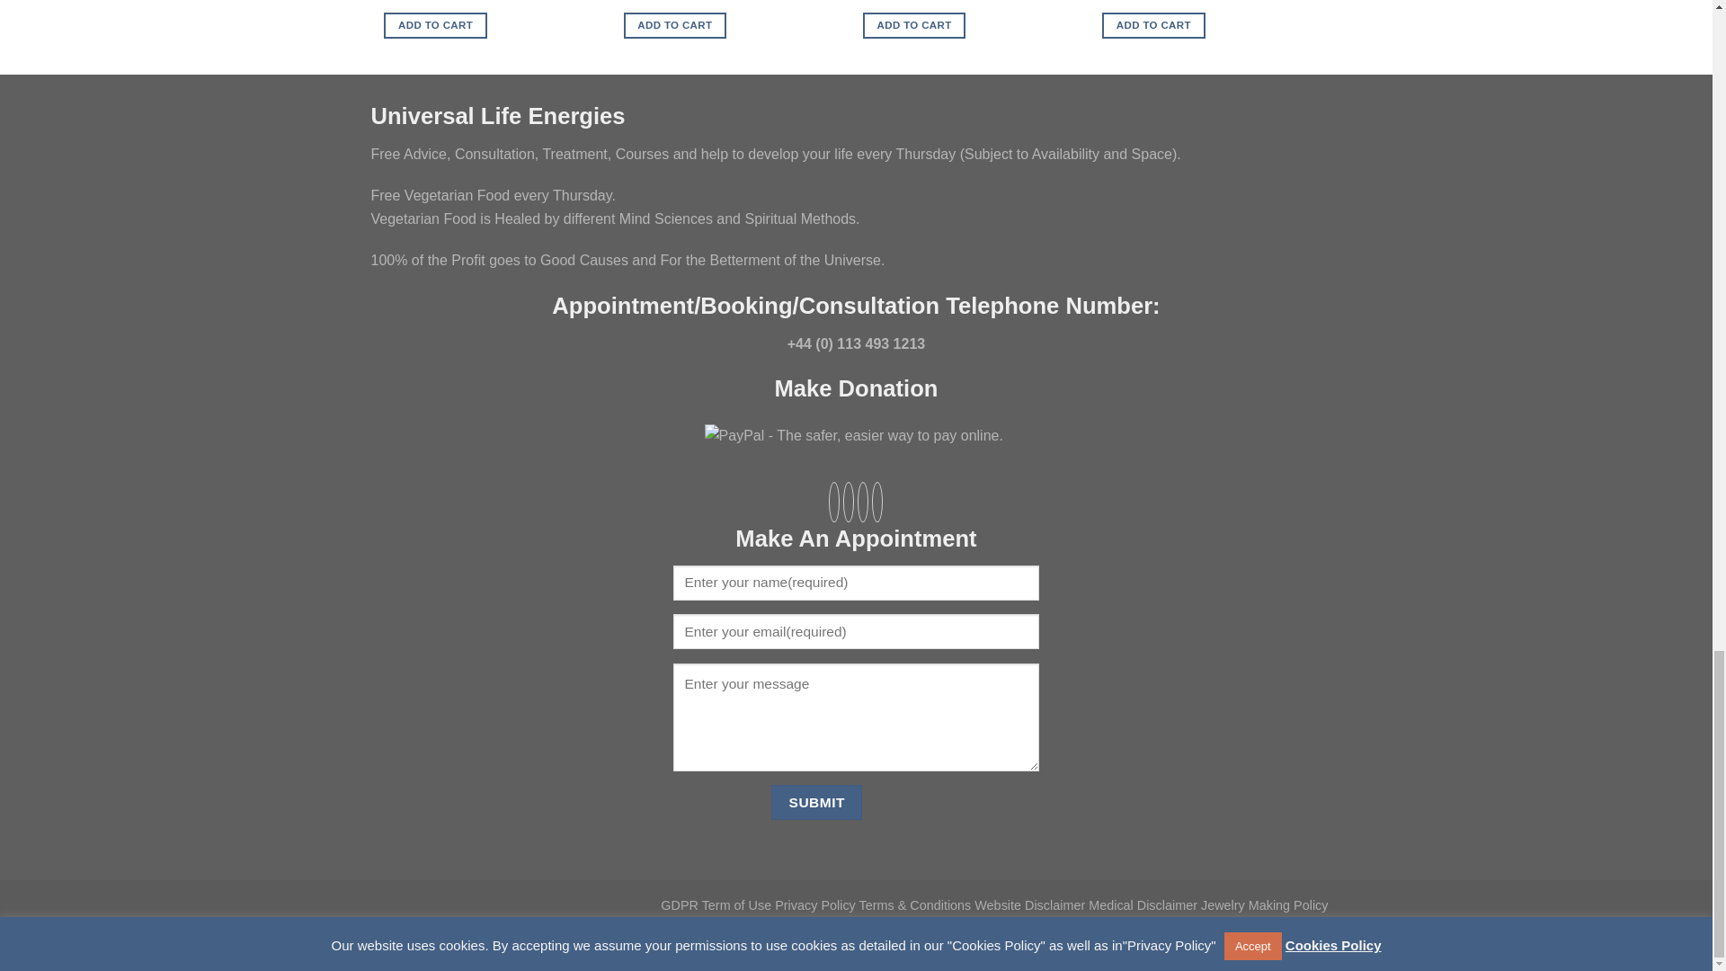  What do you see at coordinates (816, 802) in the screenshot?
I see `Submit` at bounding box center [816, 802].